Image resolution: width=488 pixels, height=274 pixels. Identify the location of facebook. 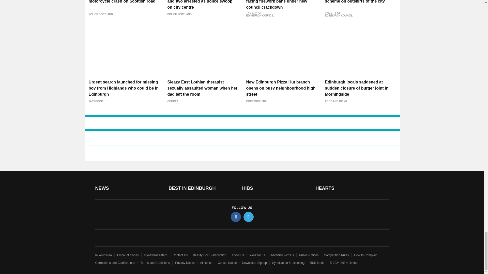
(236, 217).